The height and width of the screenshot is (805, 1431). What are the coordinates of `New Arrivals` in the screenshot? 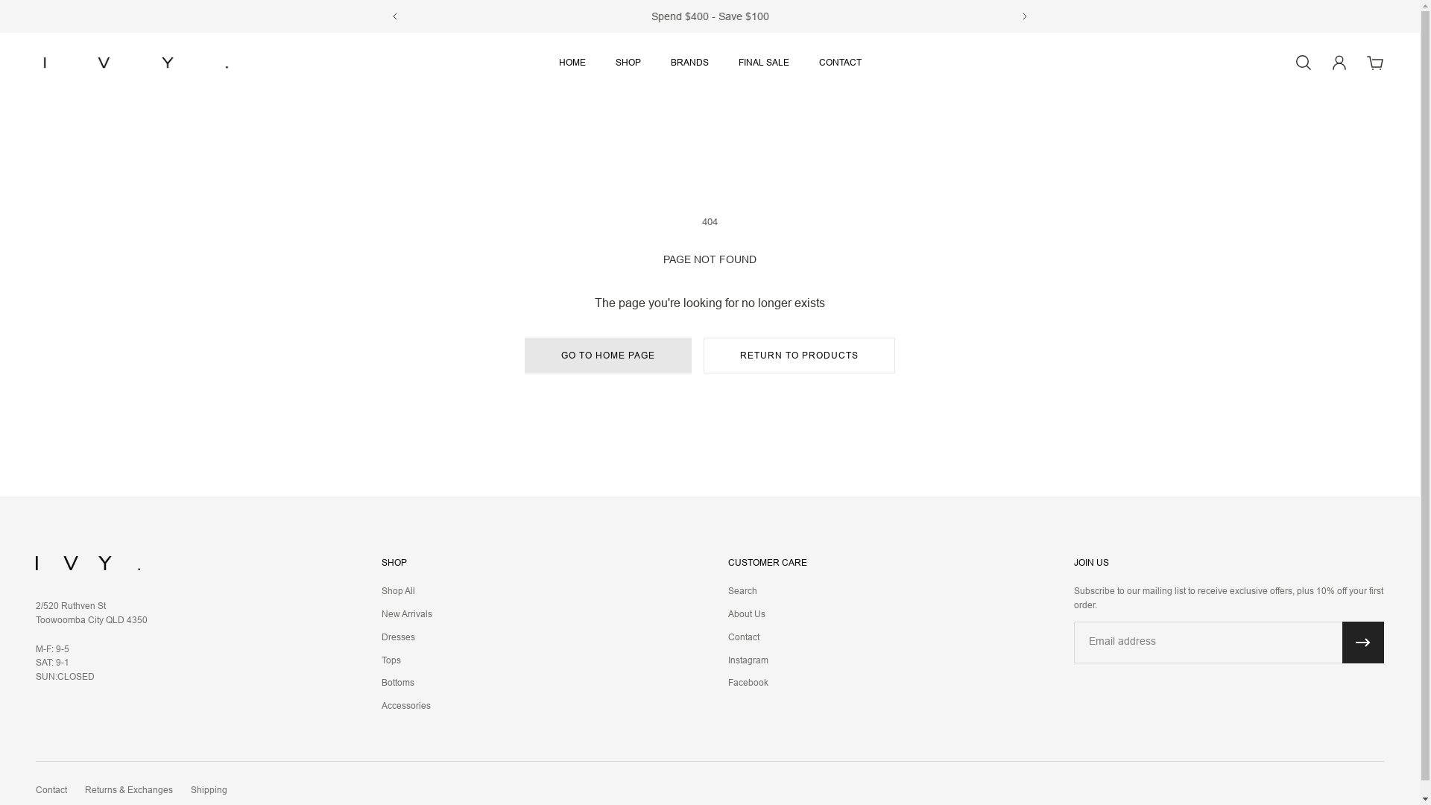 It's located at (407, 614).